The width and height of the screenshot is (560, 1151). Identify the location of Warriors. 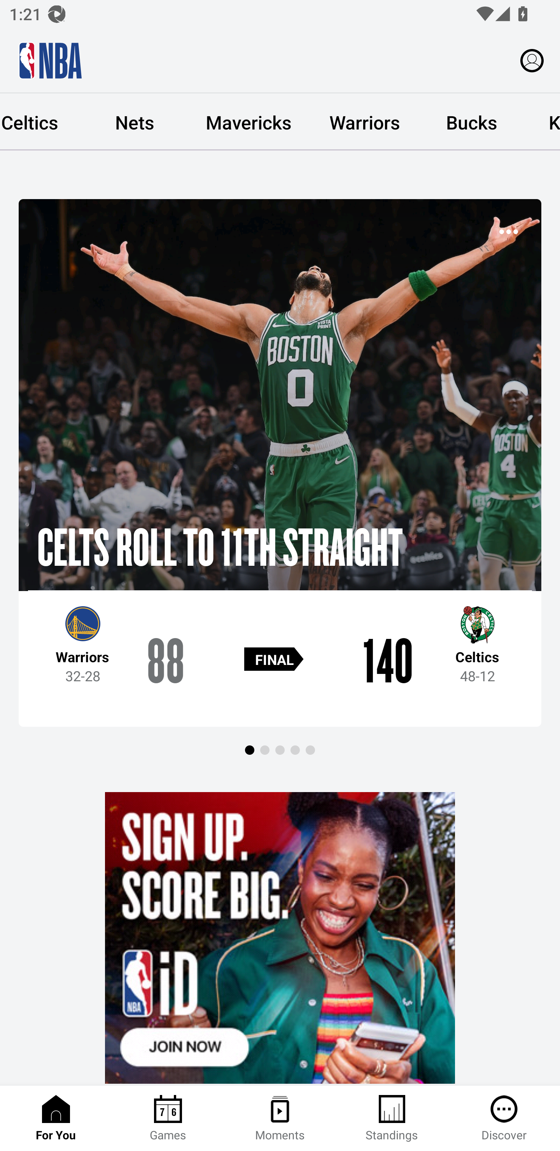
(365, 122).